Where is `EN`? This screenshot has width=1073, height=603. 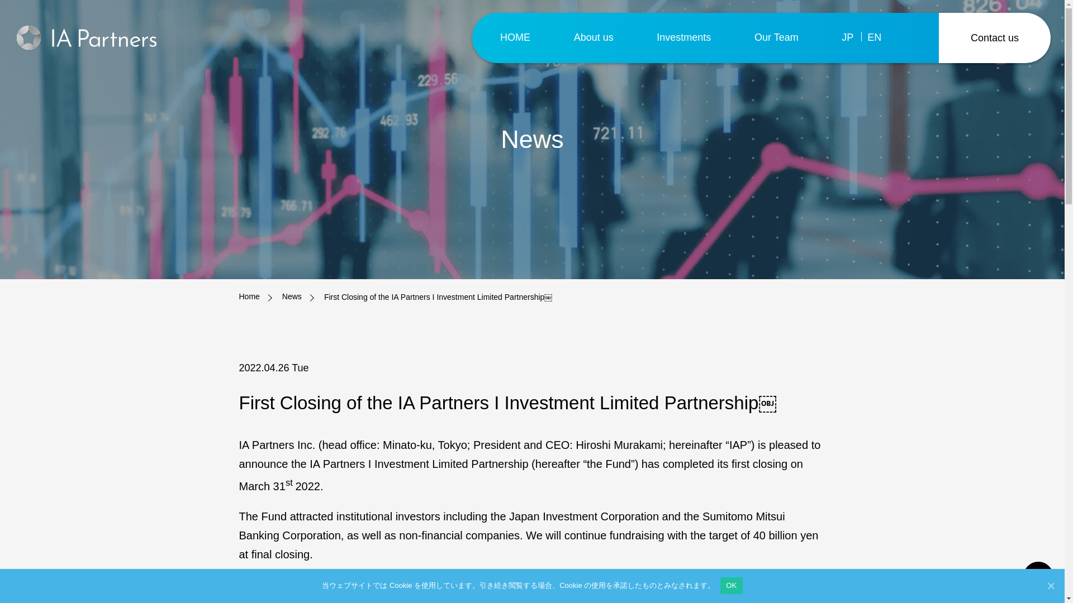
EN is located at coordinates (881, 37).